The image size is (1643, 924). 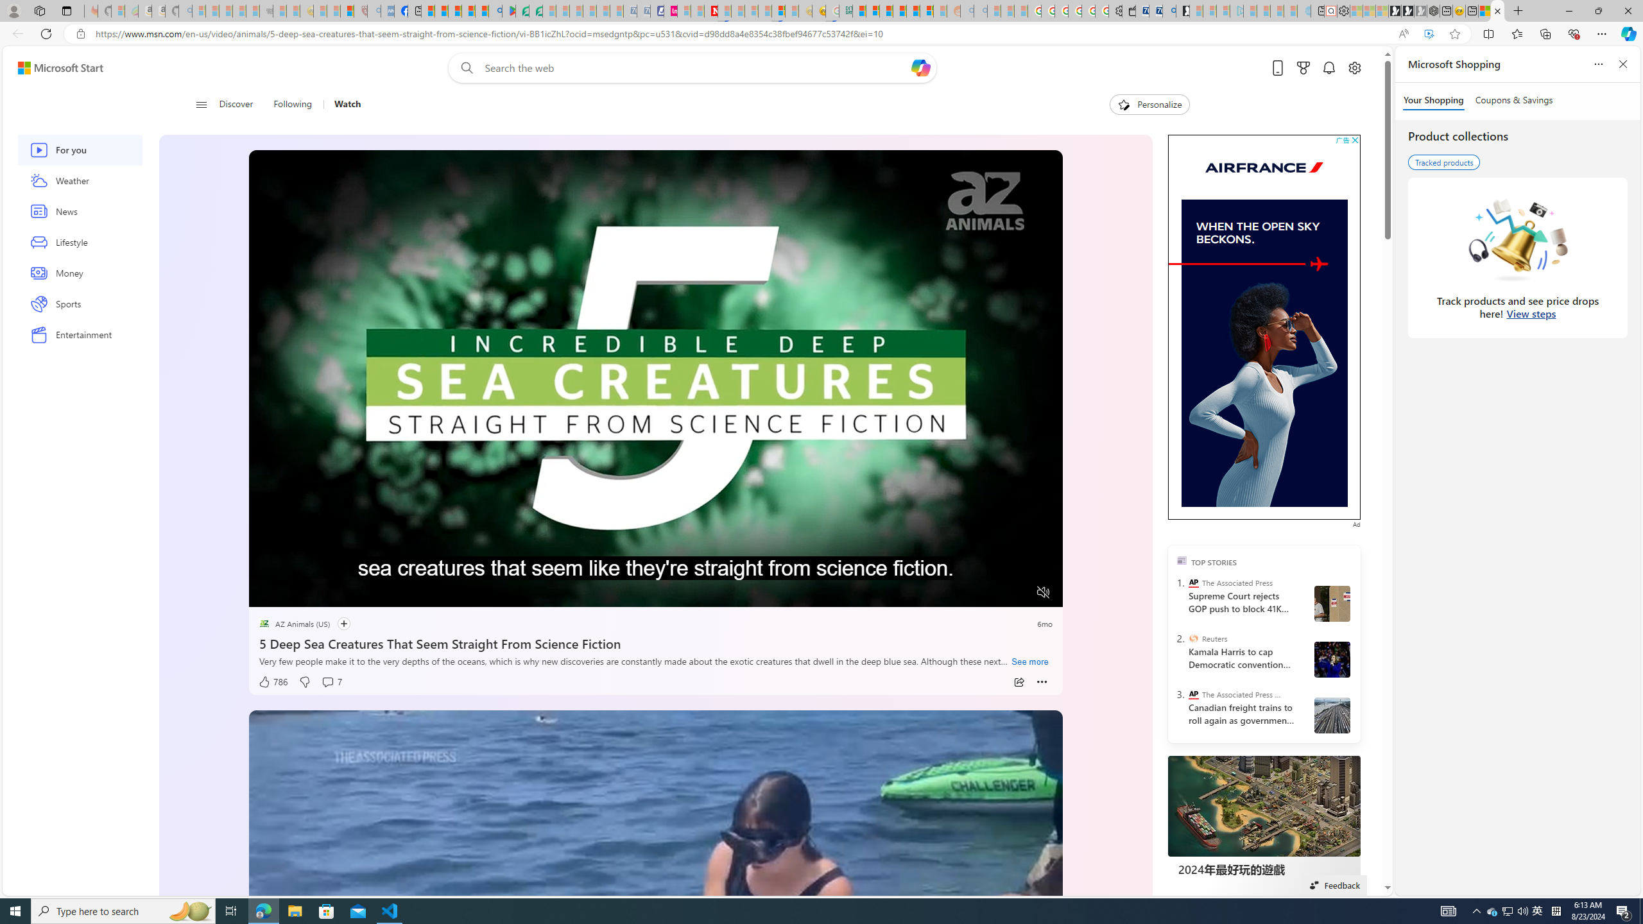 What do you see at coordinates (1044, 592) in the screenshot?
I see `Unmute` at bounding box center [1044, 592].